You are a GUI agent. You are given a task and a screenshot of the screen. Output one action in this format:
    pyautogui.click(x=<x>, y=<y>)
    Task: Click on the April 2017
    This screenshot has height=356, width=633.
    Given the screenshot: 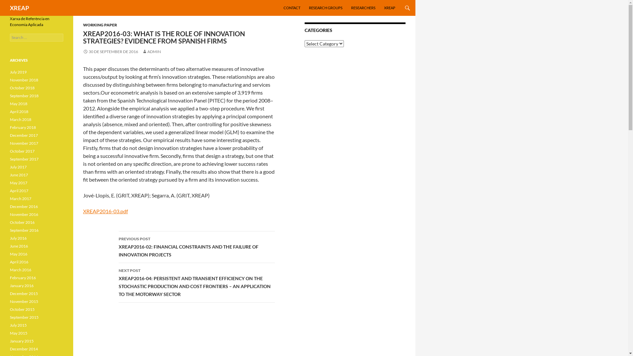 What is the action you would take?
    pyautogui.click(x=19, y=191)
    